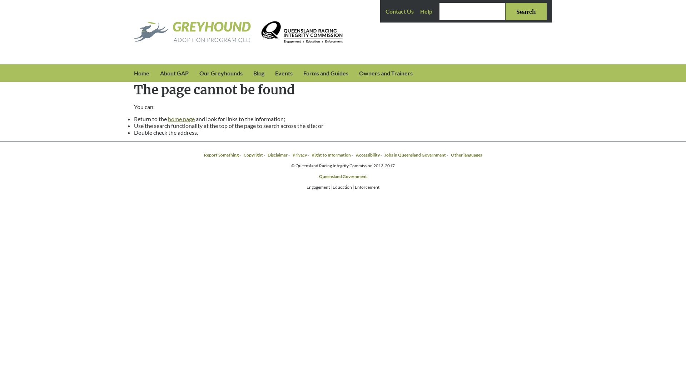 The width and height of the screenshot is (686, 386). I want to click on Copyright, so click(253, 155).